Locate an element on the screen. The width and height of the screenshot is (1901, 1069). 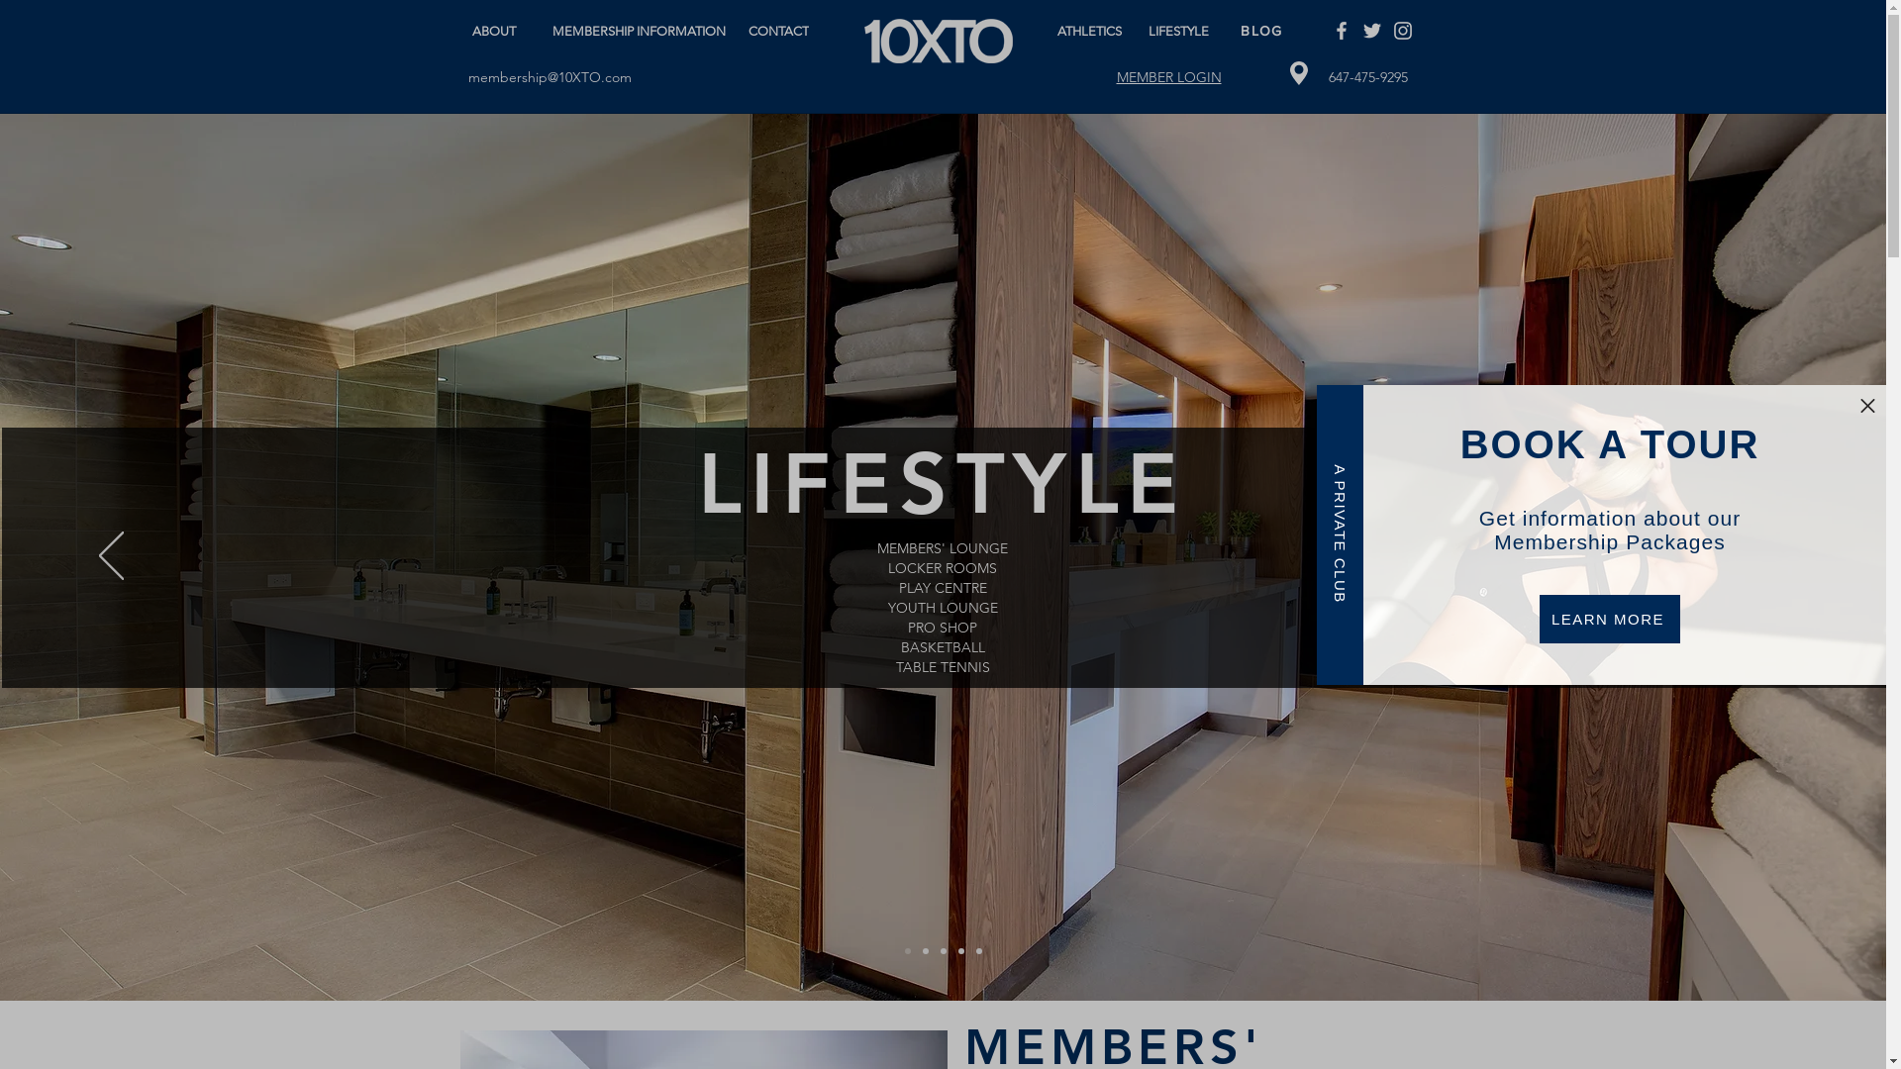
ATHLETICS is located at coordinates (1091, 31).